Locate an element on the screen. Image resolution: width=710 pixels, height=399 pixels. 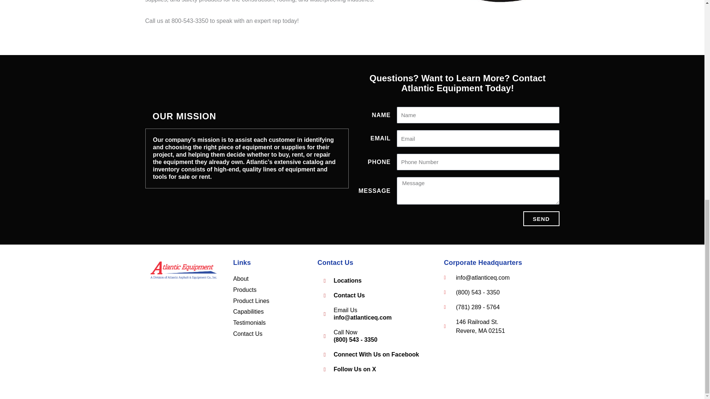
Locations is located at coordinates (373, 281).